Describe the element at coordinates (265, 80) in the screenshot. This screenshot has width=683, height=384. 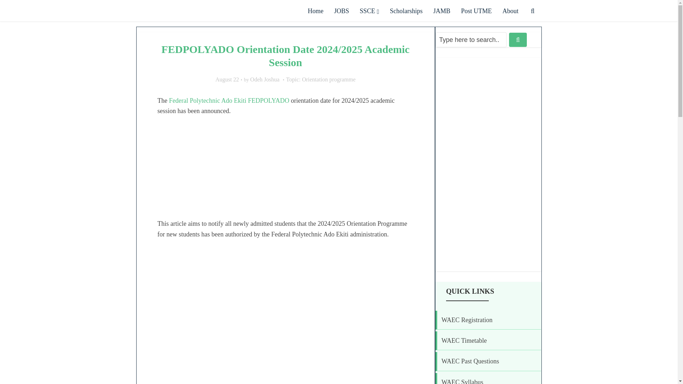
I see `Odeh Joshua` at that location.